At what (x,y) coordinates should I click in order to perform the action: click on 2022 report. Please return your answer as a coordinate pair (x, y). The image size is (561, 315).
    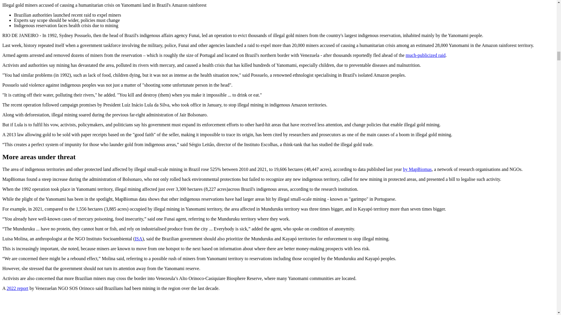
    Looking at the image, I should click on (18, 288).